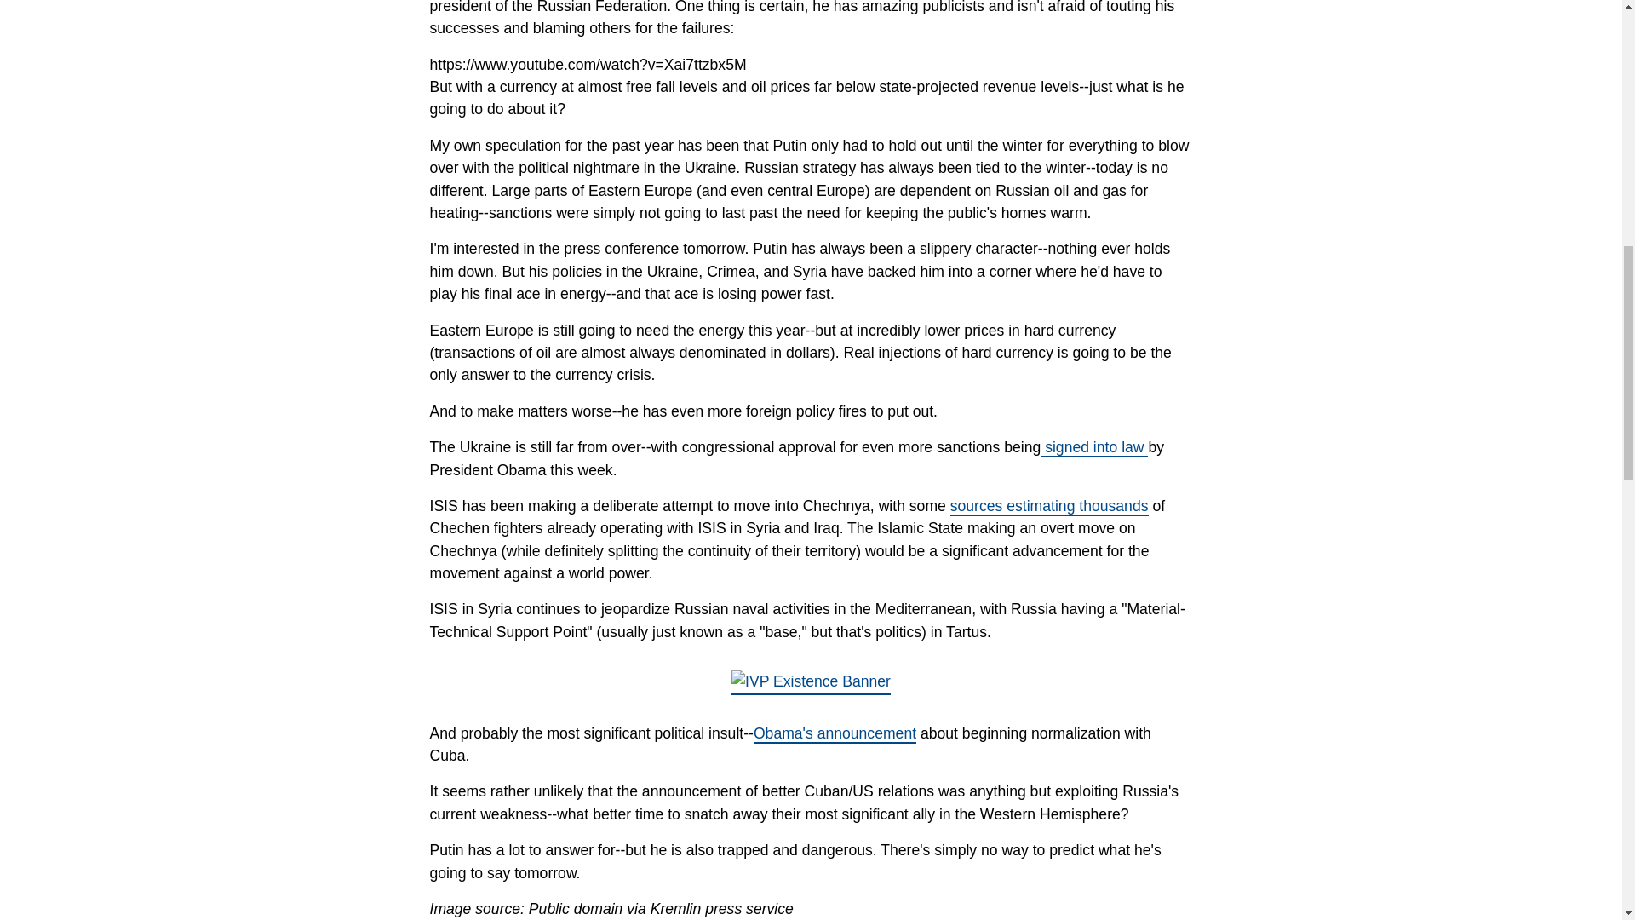 This screenshot has width=1635, height=920. What do you see at coordinates (1093, 448) in the screenshot?
I see `signed into law` at bounding box center [1093, 448].